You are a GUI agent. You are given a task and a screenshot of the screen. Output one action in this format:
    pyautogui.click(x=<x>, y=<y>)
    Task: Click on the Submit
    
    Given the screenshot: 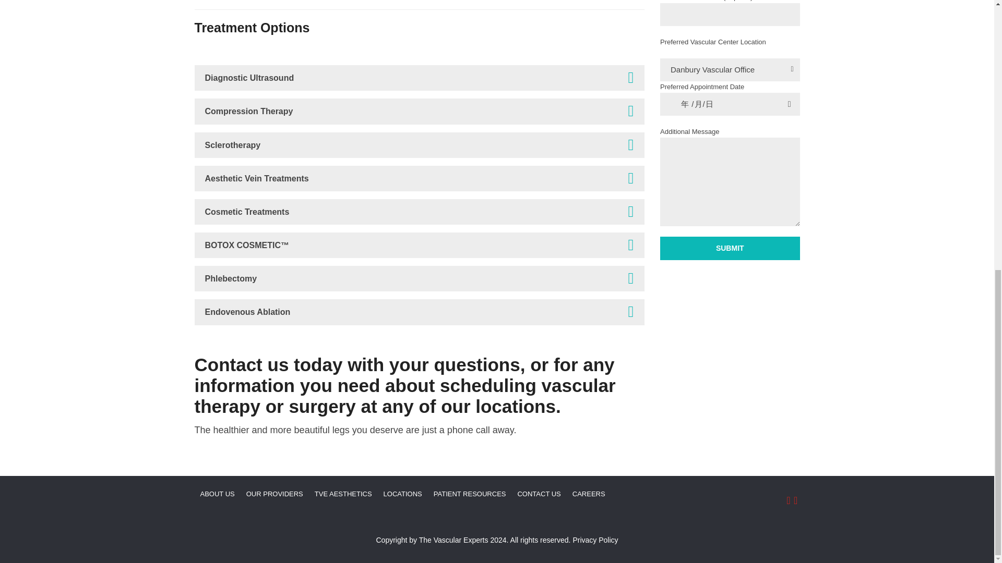 What is the action you would take?
    pyautogui.click(x=730, y=248)
    